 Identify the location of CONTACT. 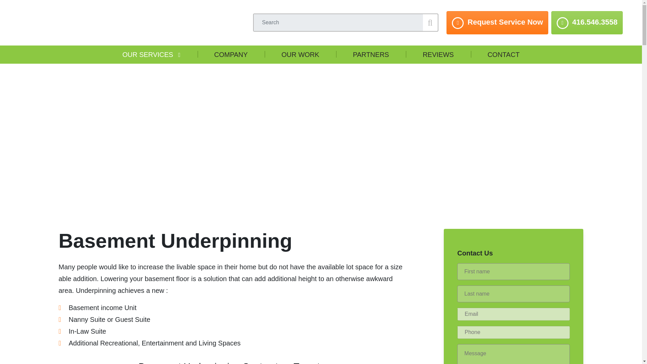
(503, 55).